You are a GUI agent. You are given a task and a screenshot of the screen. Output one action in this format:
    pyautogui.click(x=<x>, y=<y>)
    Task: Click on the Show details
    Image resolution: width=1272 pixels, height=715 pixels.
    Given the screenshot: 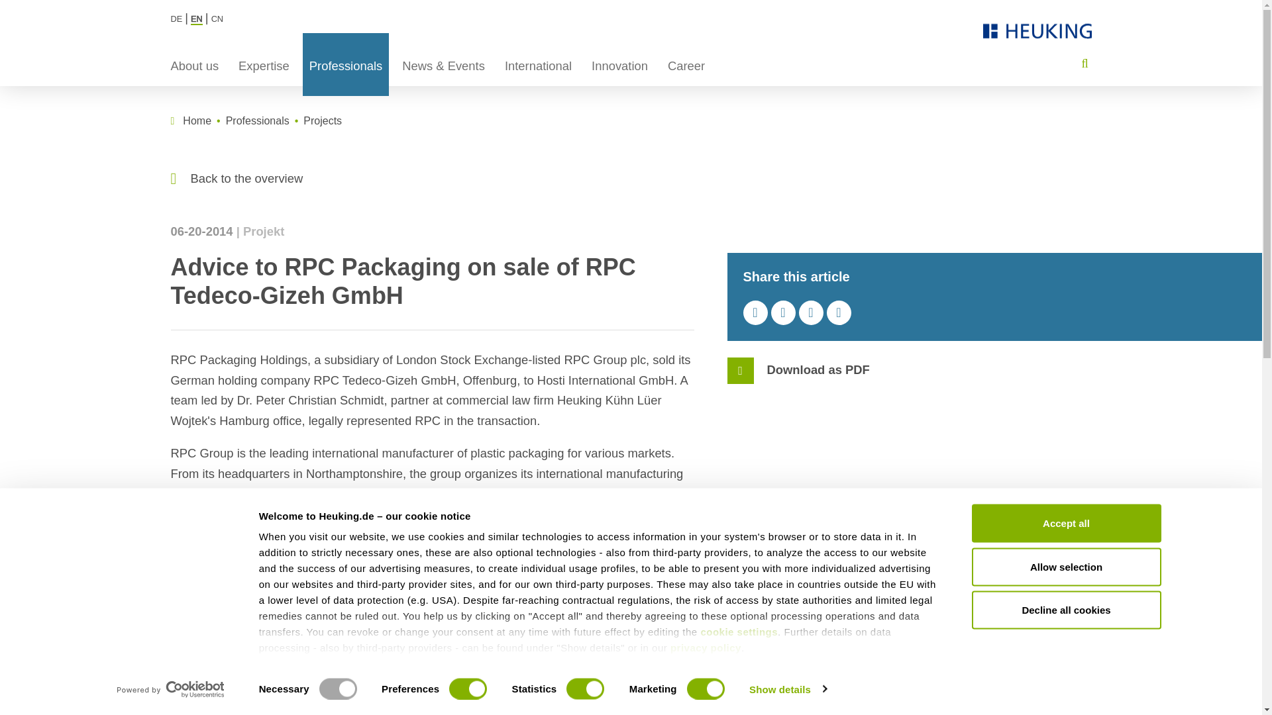 What is the action you would take?
    pyautogui.click(x=787, y=689)
    